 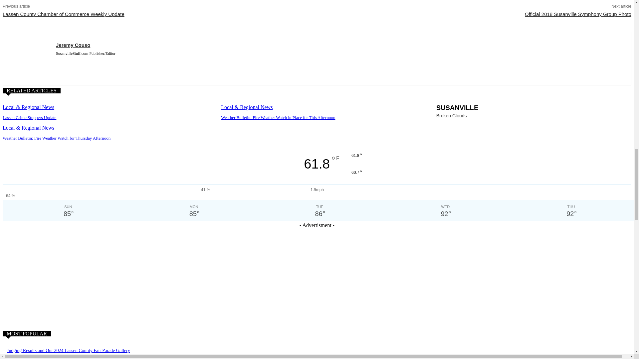 What do you see at coordinates (57, 138) in the screenshot?
I see `Weather Bulletin: Fire Weather Watch for Thursday Afternoon` at bounding box center [57, 138].